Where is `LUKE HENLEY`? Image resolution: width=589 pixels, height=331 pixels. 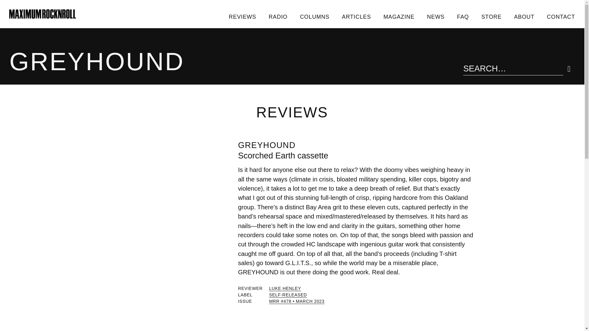
LUKE HENLEY is located at coordinates (285, 289).